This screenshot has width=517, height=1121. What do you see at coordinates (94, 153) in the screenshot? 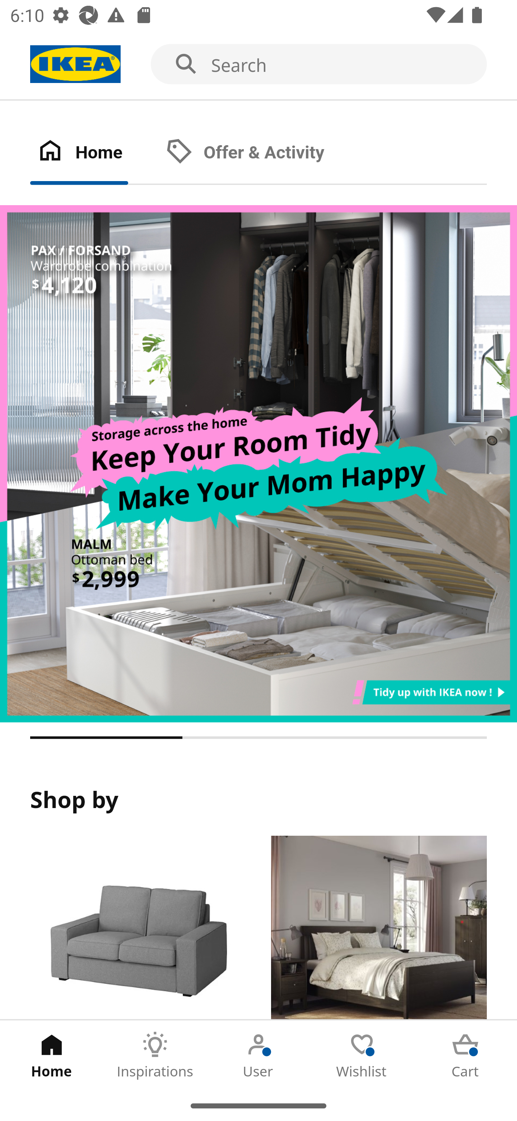
I see `Home
Tab 1 of 2` at bounding box center [94, 153].